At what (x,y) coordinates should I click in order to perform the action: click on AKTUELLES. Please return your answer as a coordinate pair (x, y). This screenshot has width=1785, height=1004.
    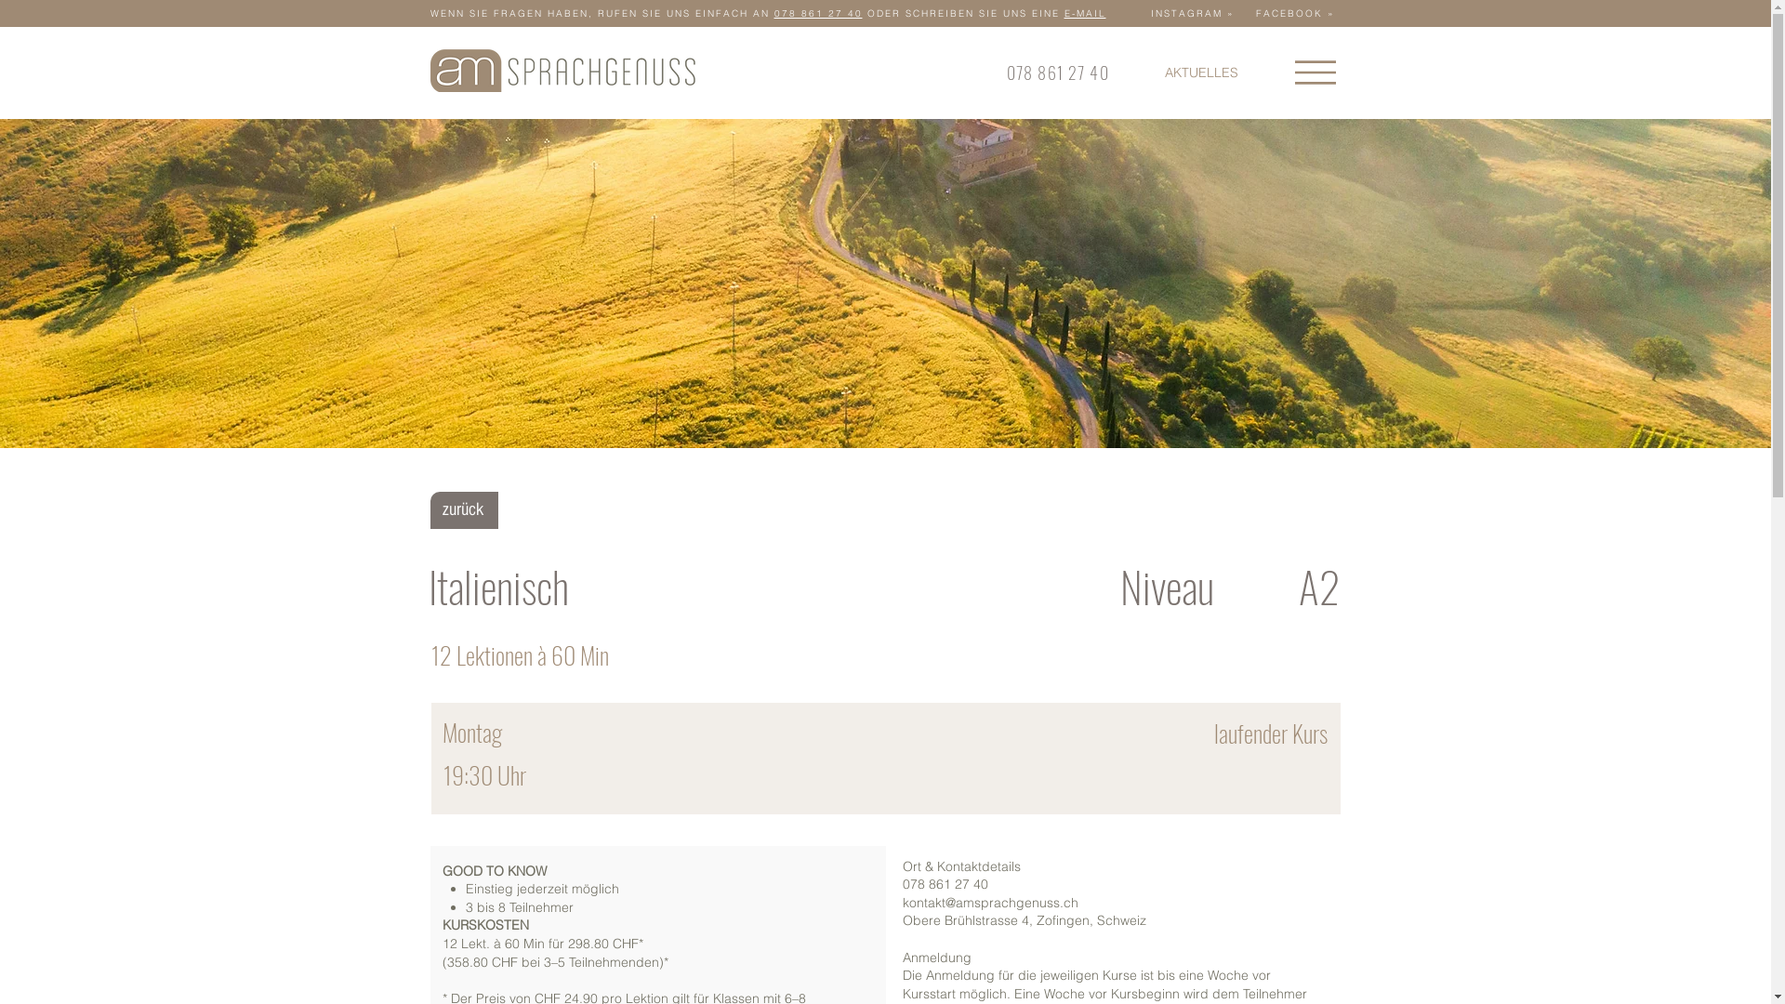
    Looking at the image, I should click on (1201, 73).